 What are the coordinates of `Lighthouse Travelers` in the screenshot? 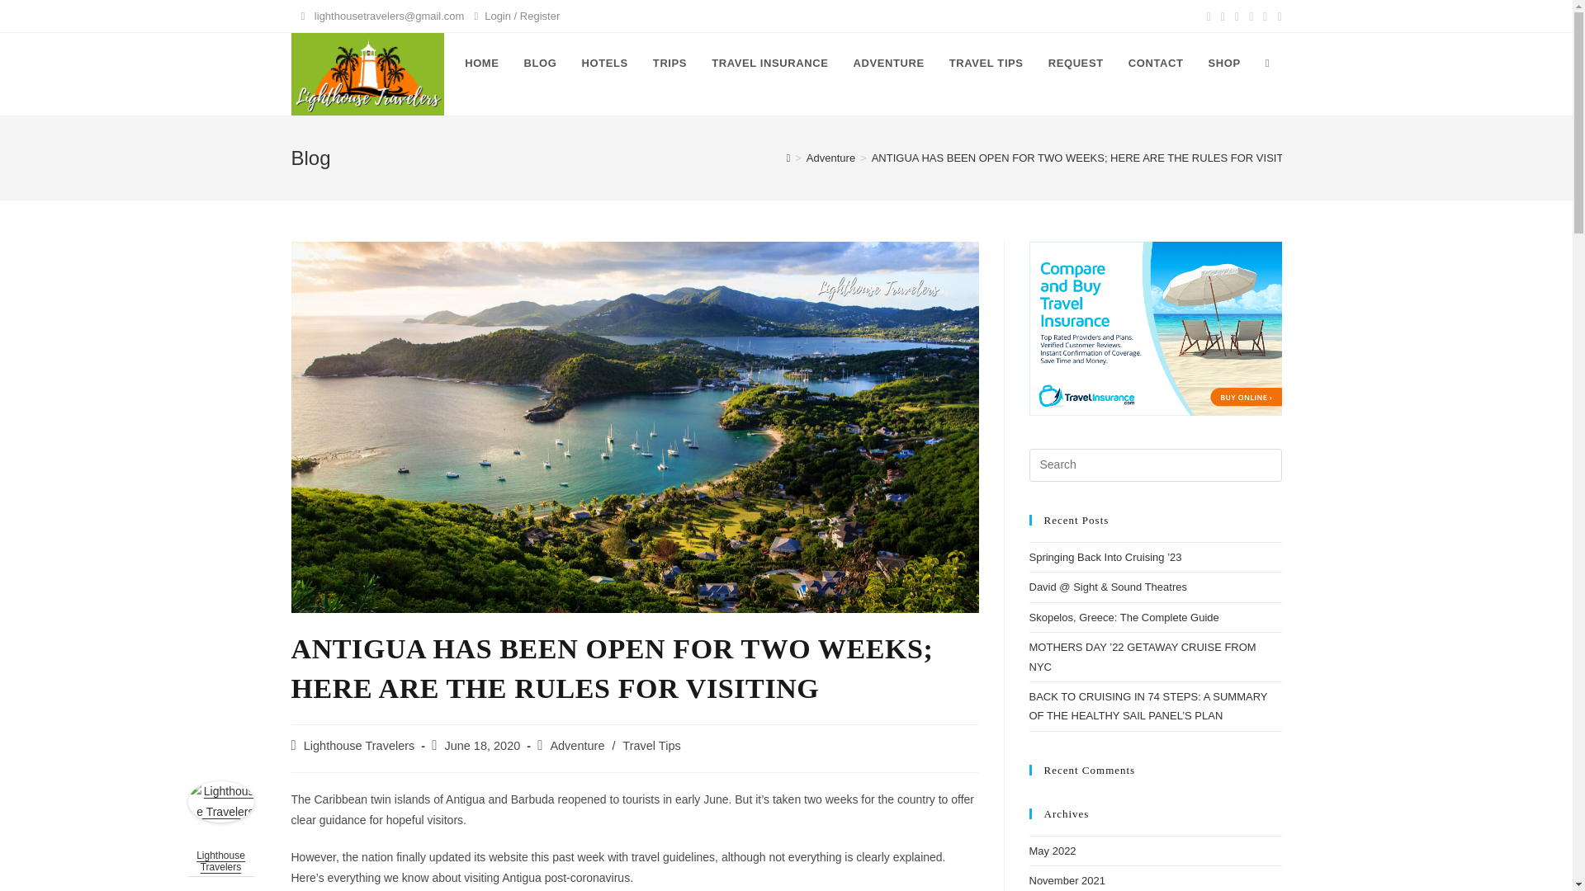 It's located at (221, 800).